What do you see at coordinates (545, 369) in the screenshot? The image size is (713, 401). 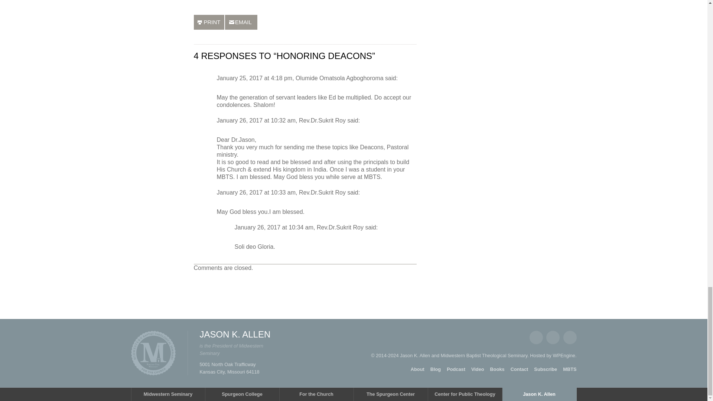 I see `Subscribe` at bounding box center [545, 369].